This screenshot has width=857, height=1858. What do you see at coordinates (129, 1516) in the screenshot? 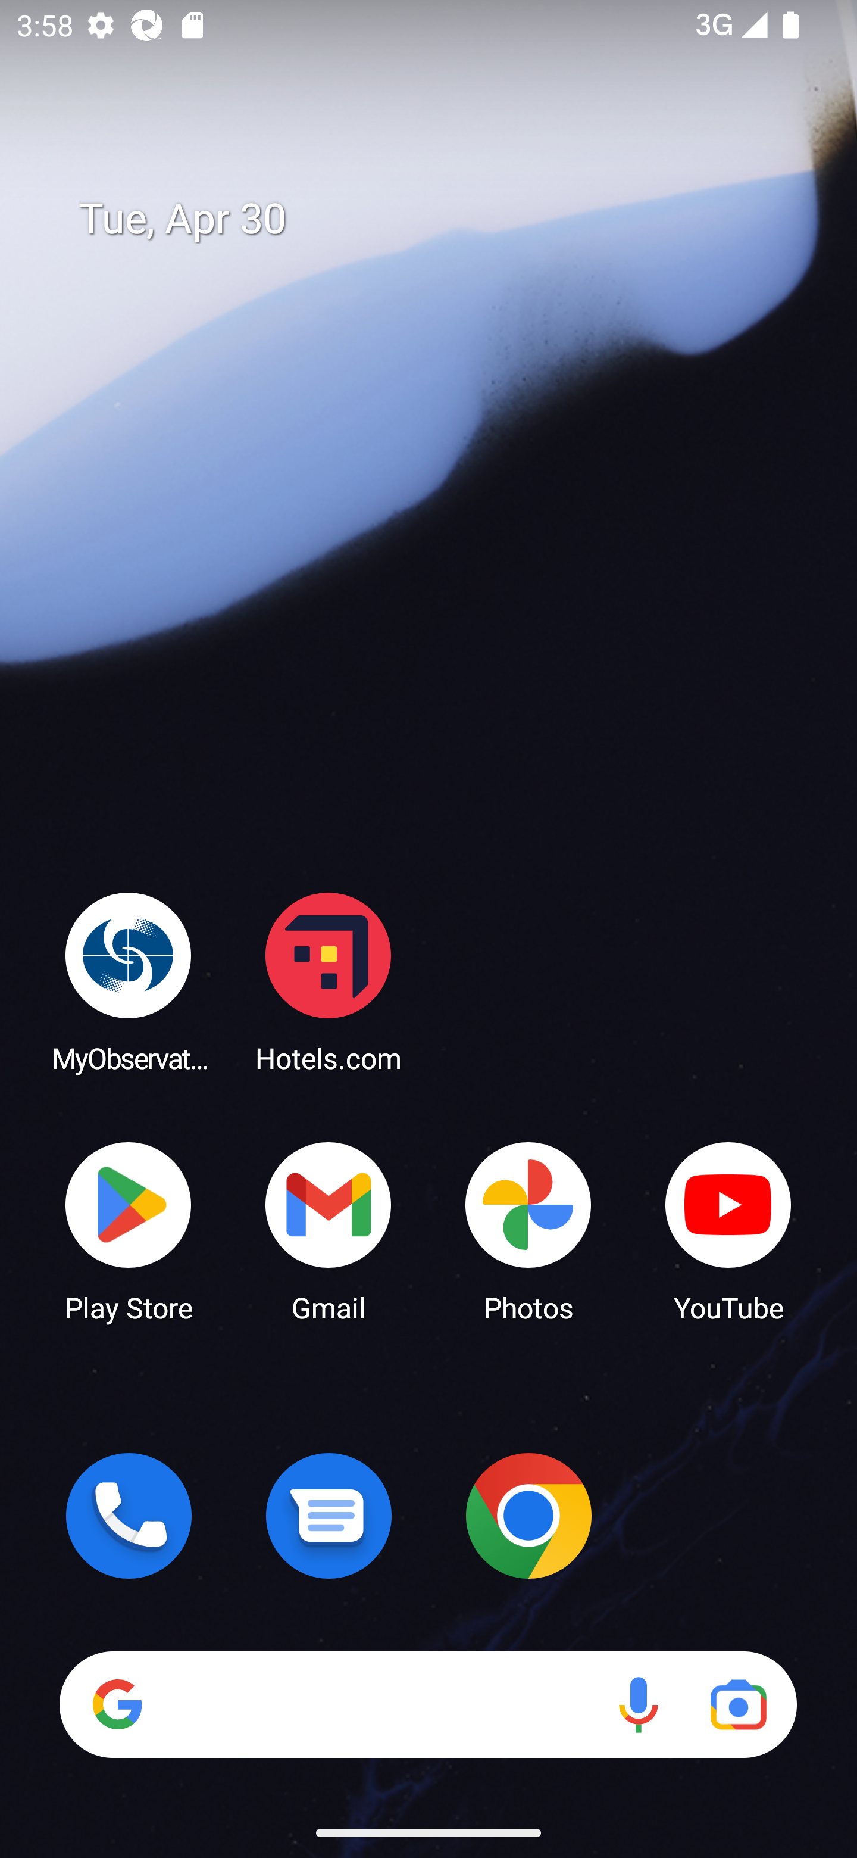
I see `Phone` at bounding box center [129, 1516].